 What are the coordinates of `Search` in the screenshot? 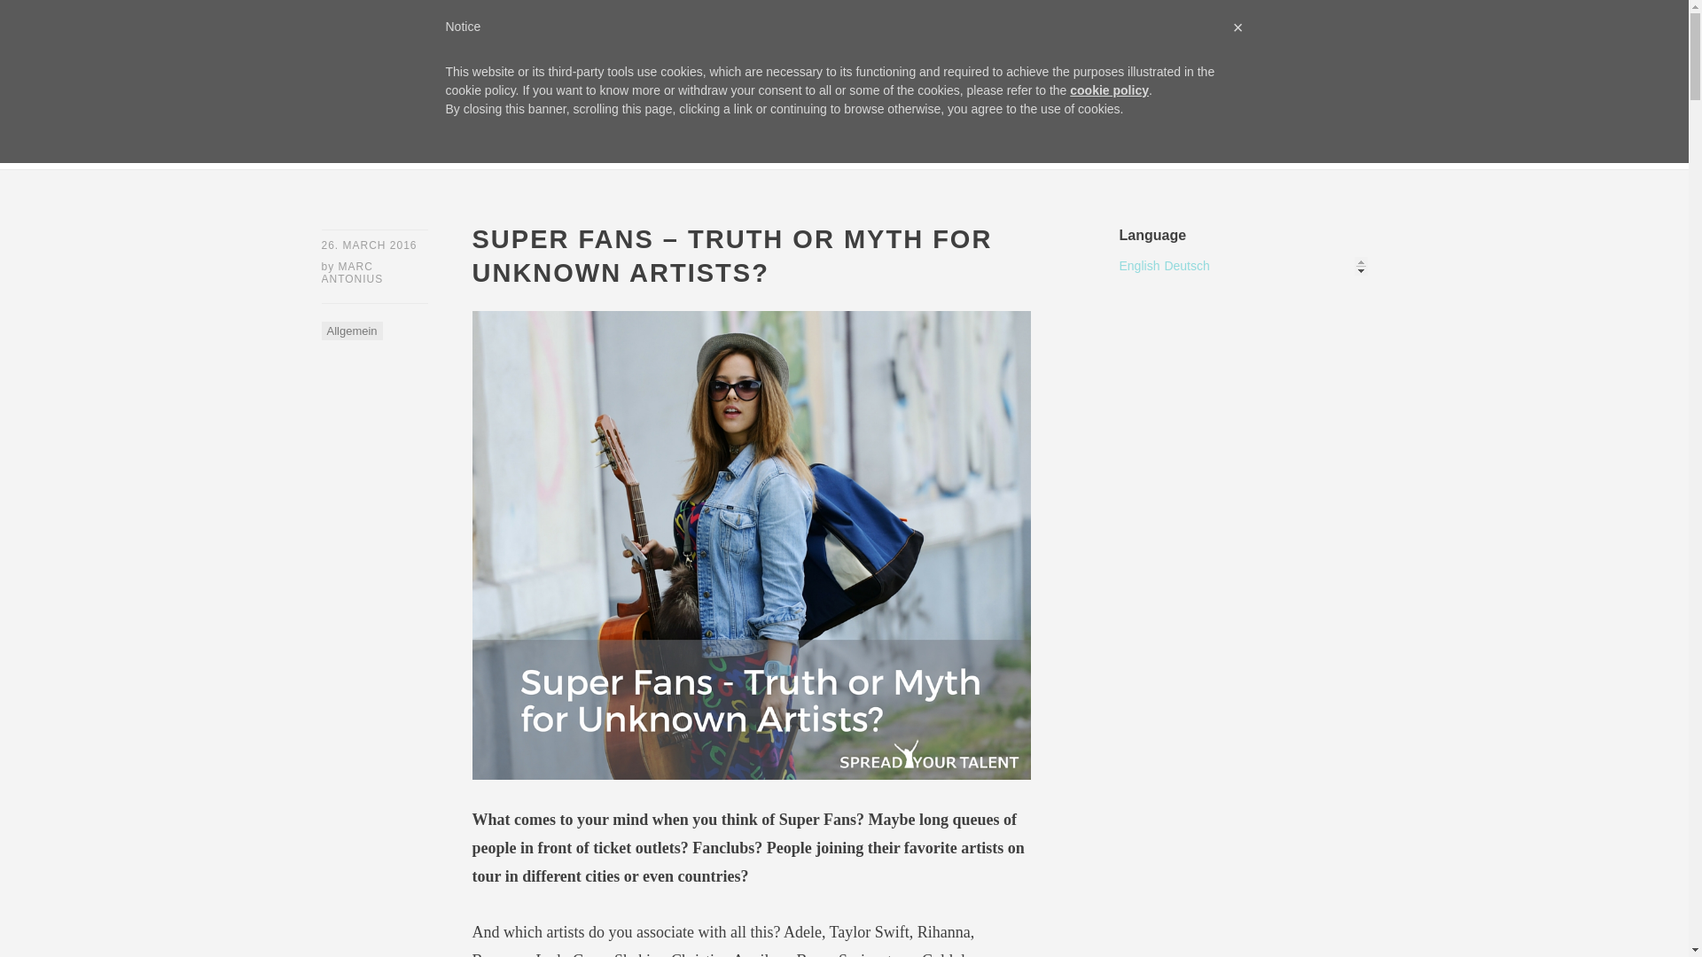 It's located at (41, 18).